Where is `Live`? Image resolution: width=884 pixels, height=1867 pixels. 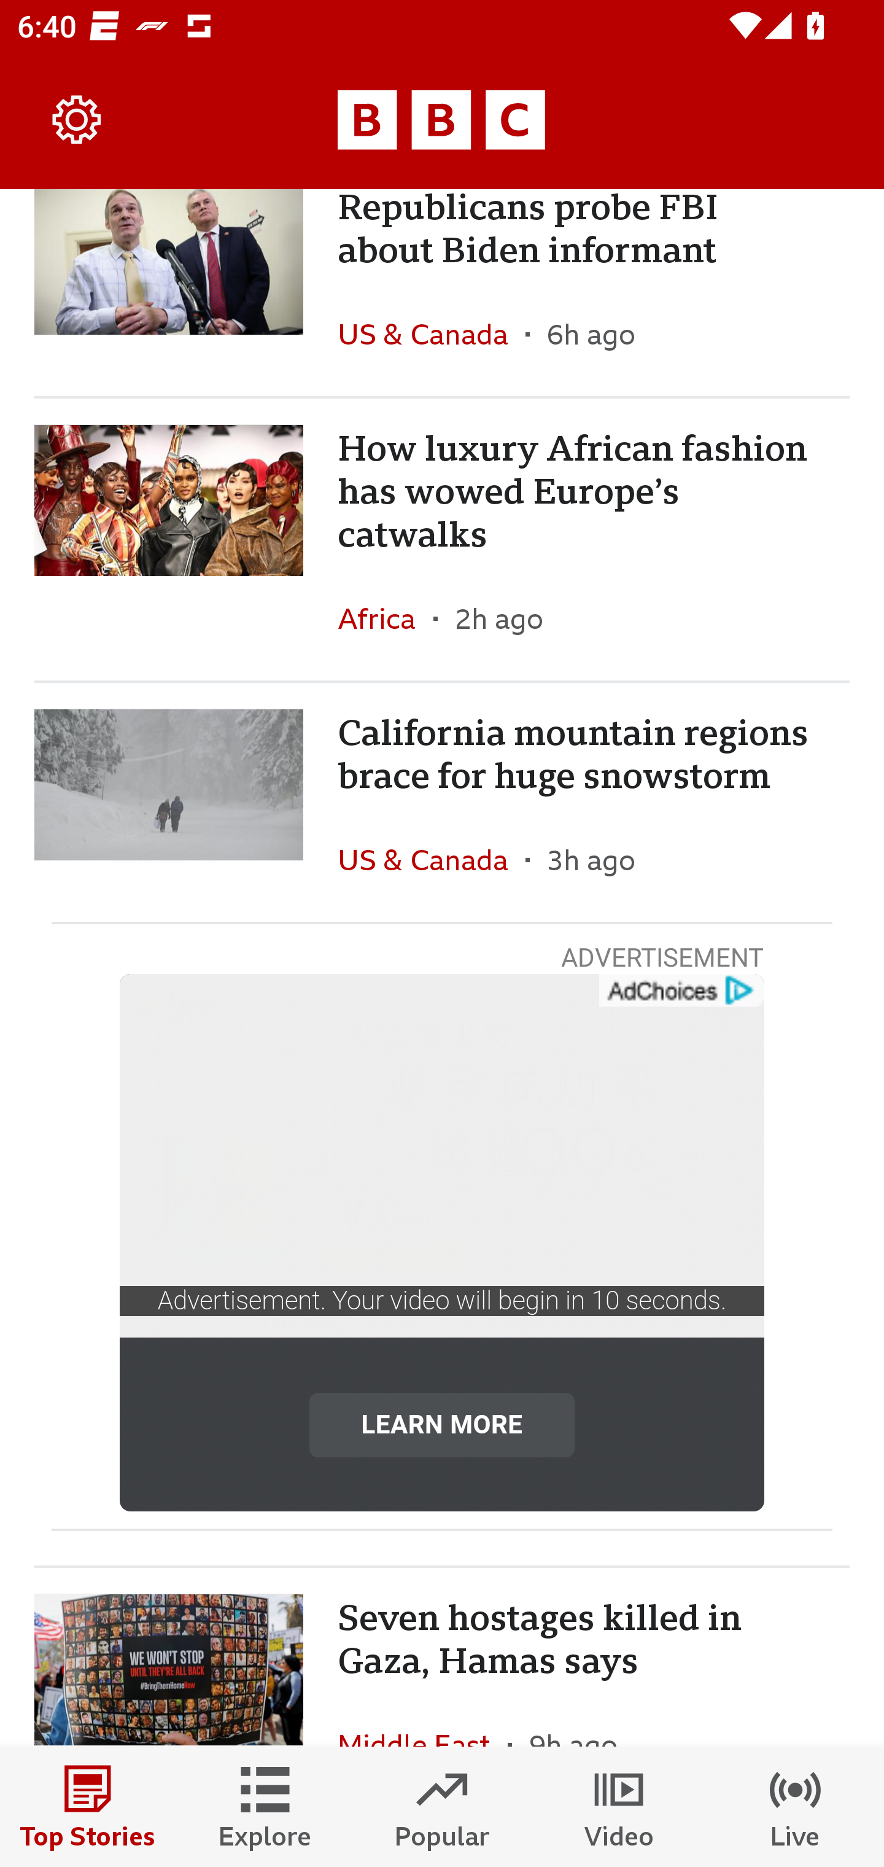
Live is located at coordinates (796, 1807).